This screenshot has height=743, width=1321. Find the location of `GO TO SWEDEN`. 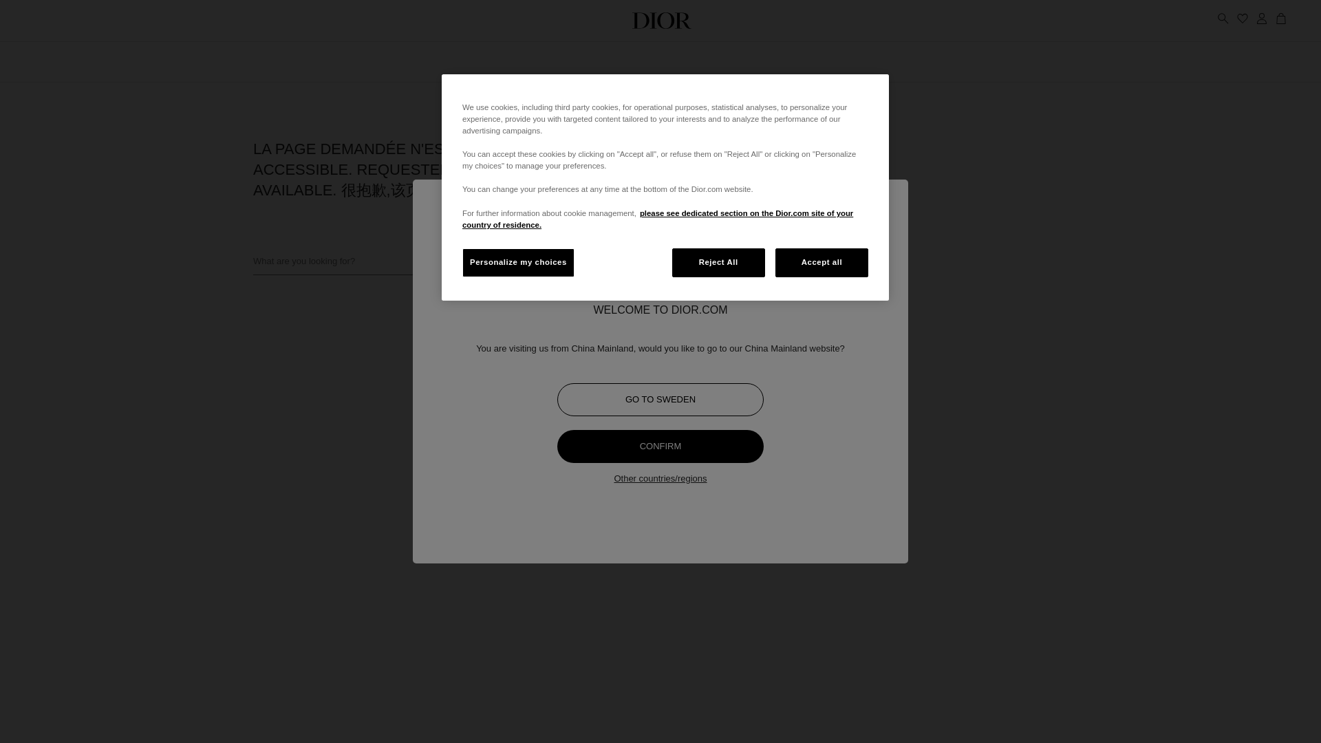

GO TO SWEDEN is located at coordinates (660, 399).